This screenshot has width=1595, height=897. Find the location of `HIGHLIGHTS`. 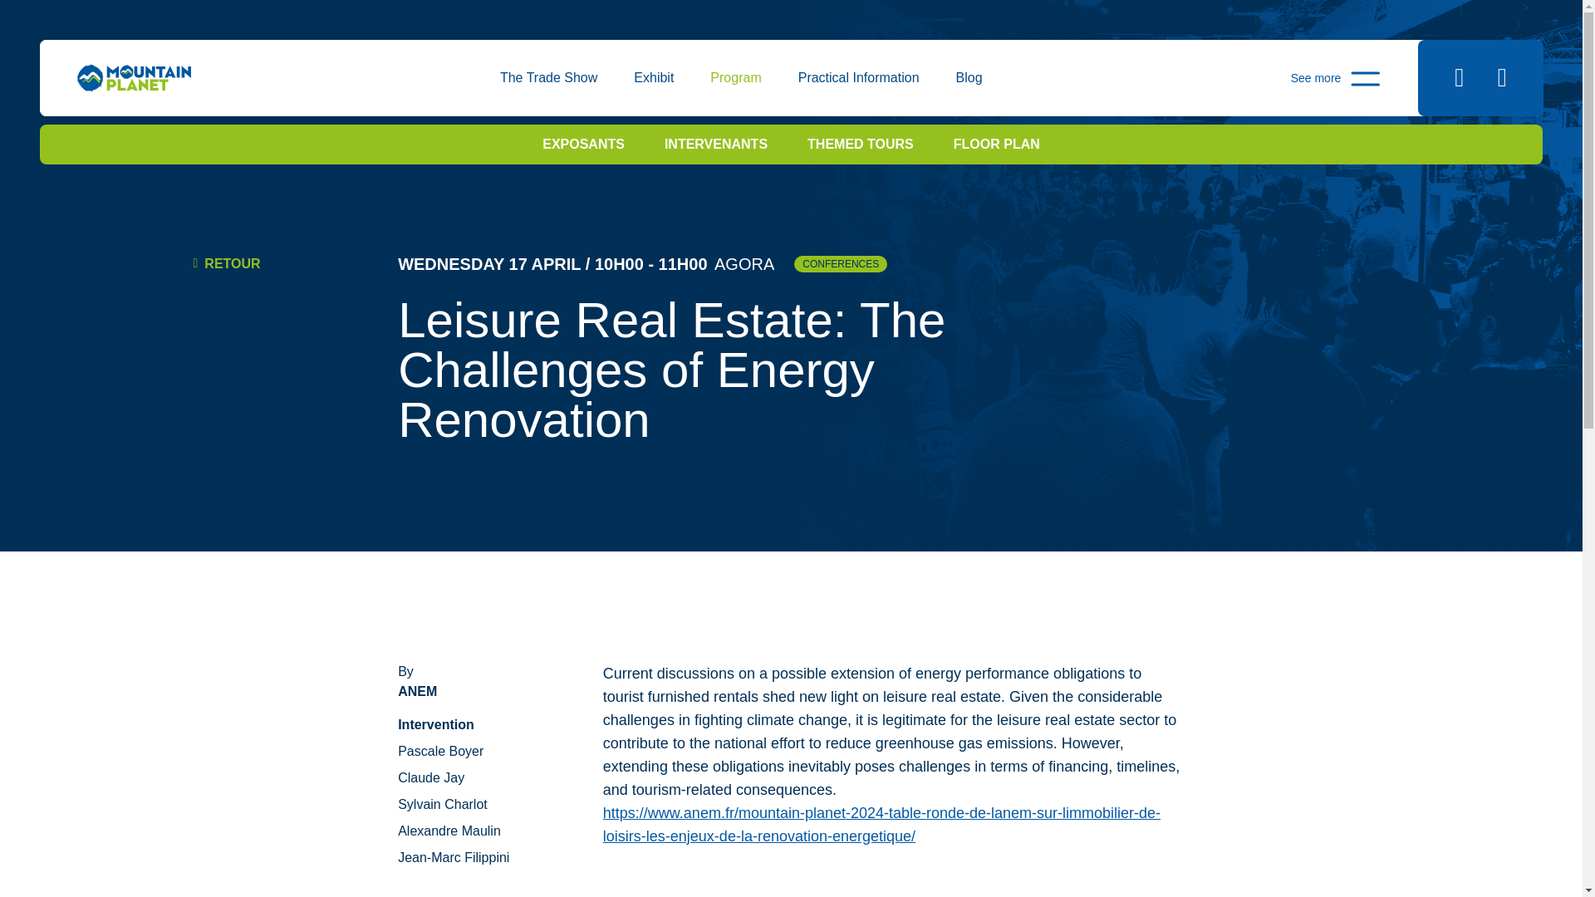

HIGHLIGHTS is located at coordinates (781, 91).